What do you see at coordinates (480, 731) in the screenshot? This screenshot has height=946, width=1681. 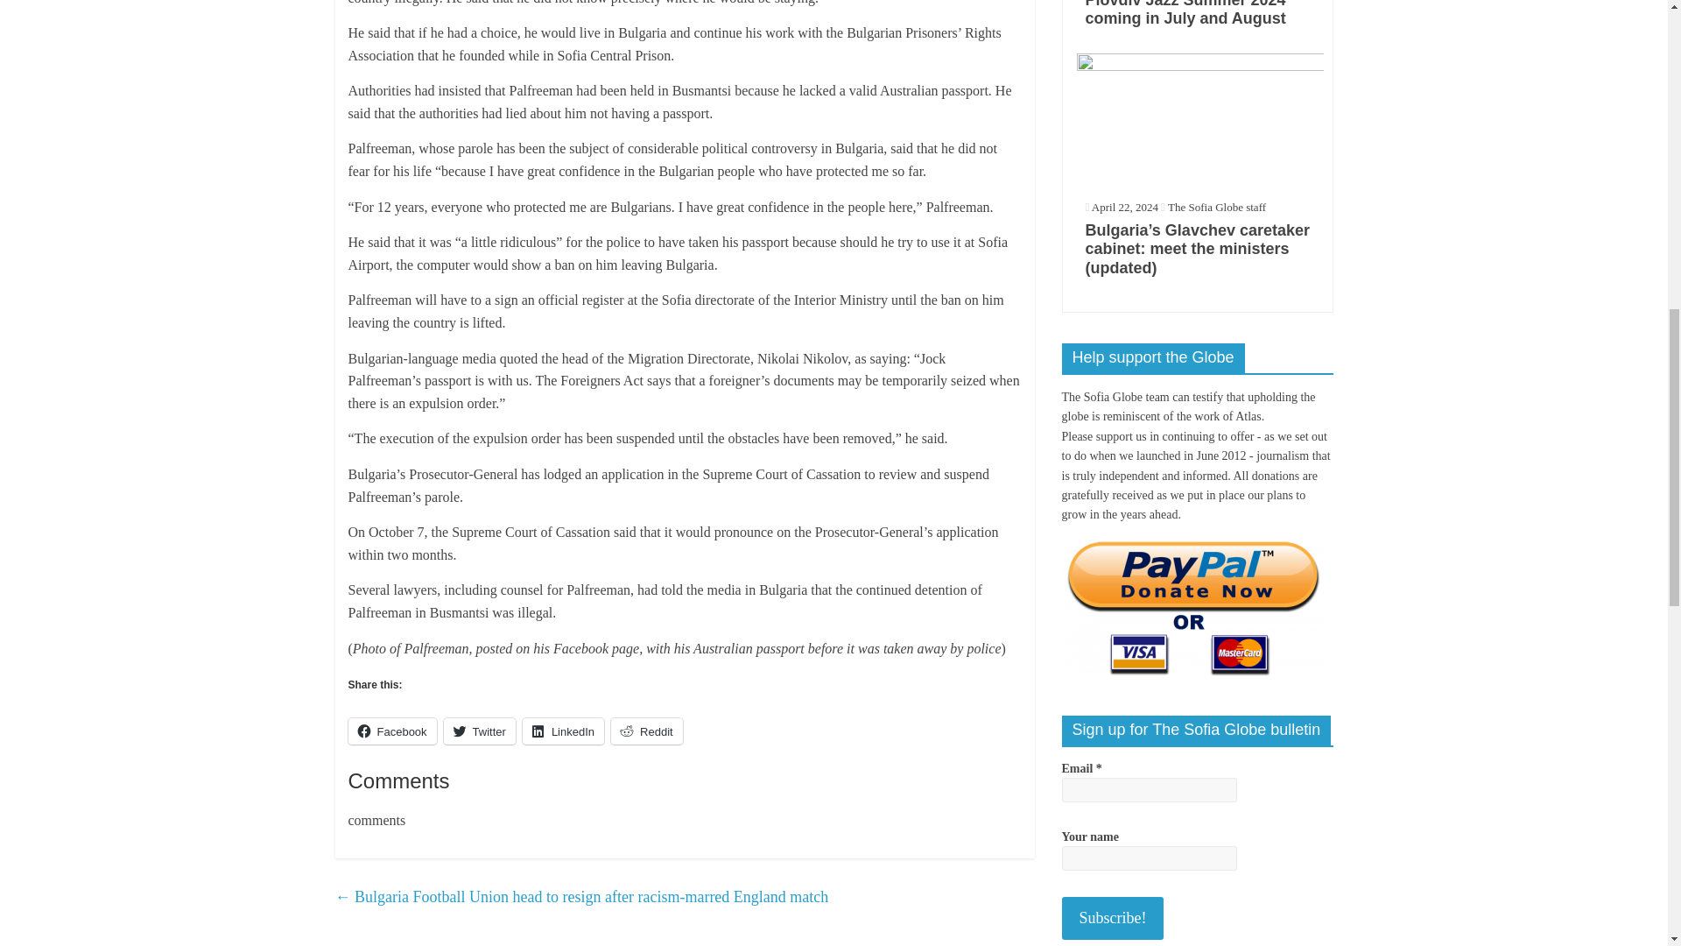 I see `Click to share on Twitter` at bounding box center [480, 731].